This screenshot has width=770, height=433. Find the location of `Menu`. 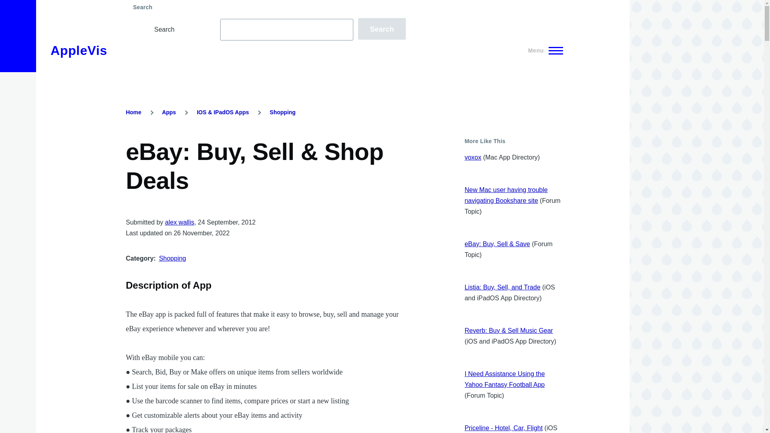

Menu is located at coordinates (543, 51).